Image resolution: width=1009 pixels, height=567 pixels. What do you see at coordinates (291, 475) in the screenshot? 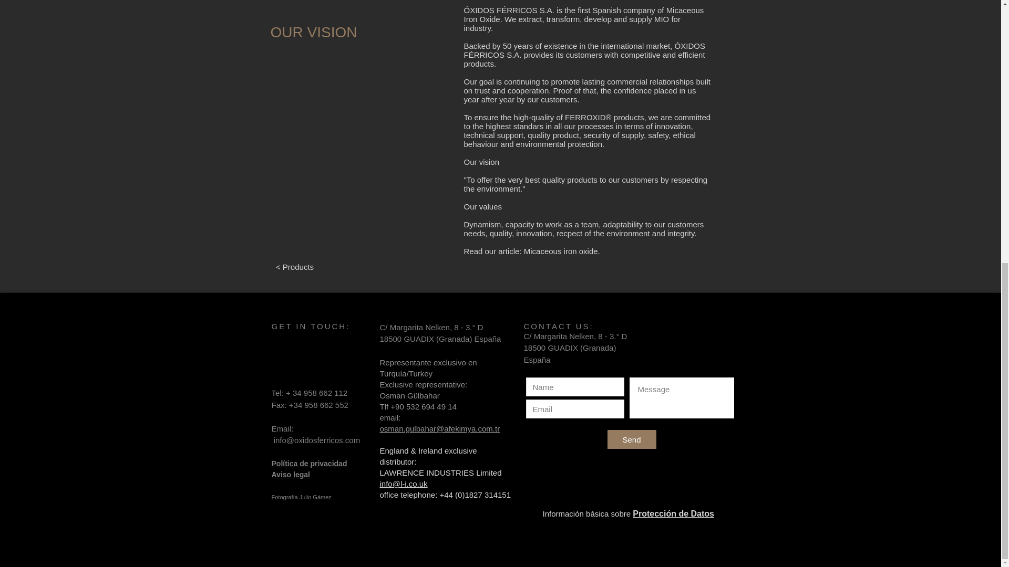
I see `Aviso legal ` at bounding box center [291, 475].